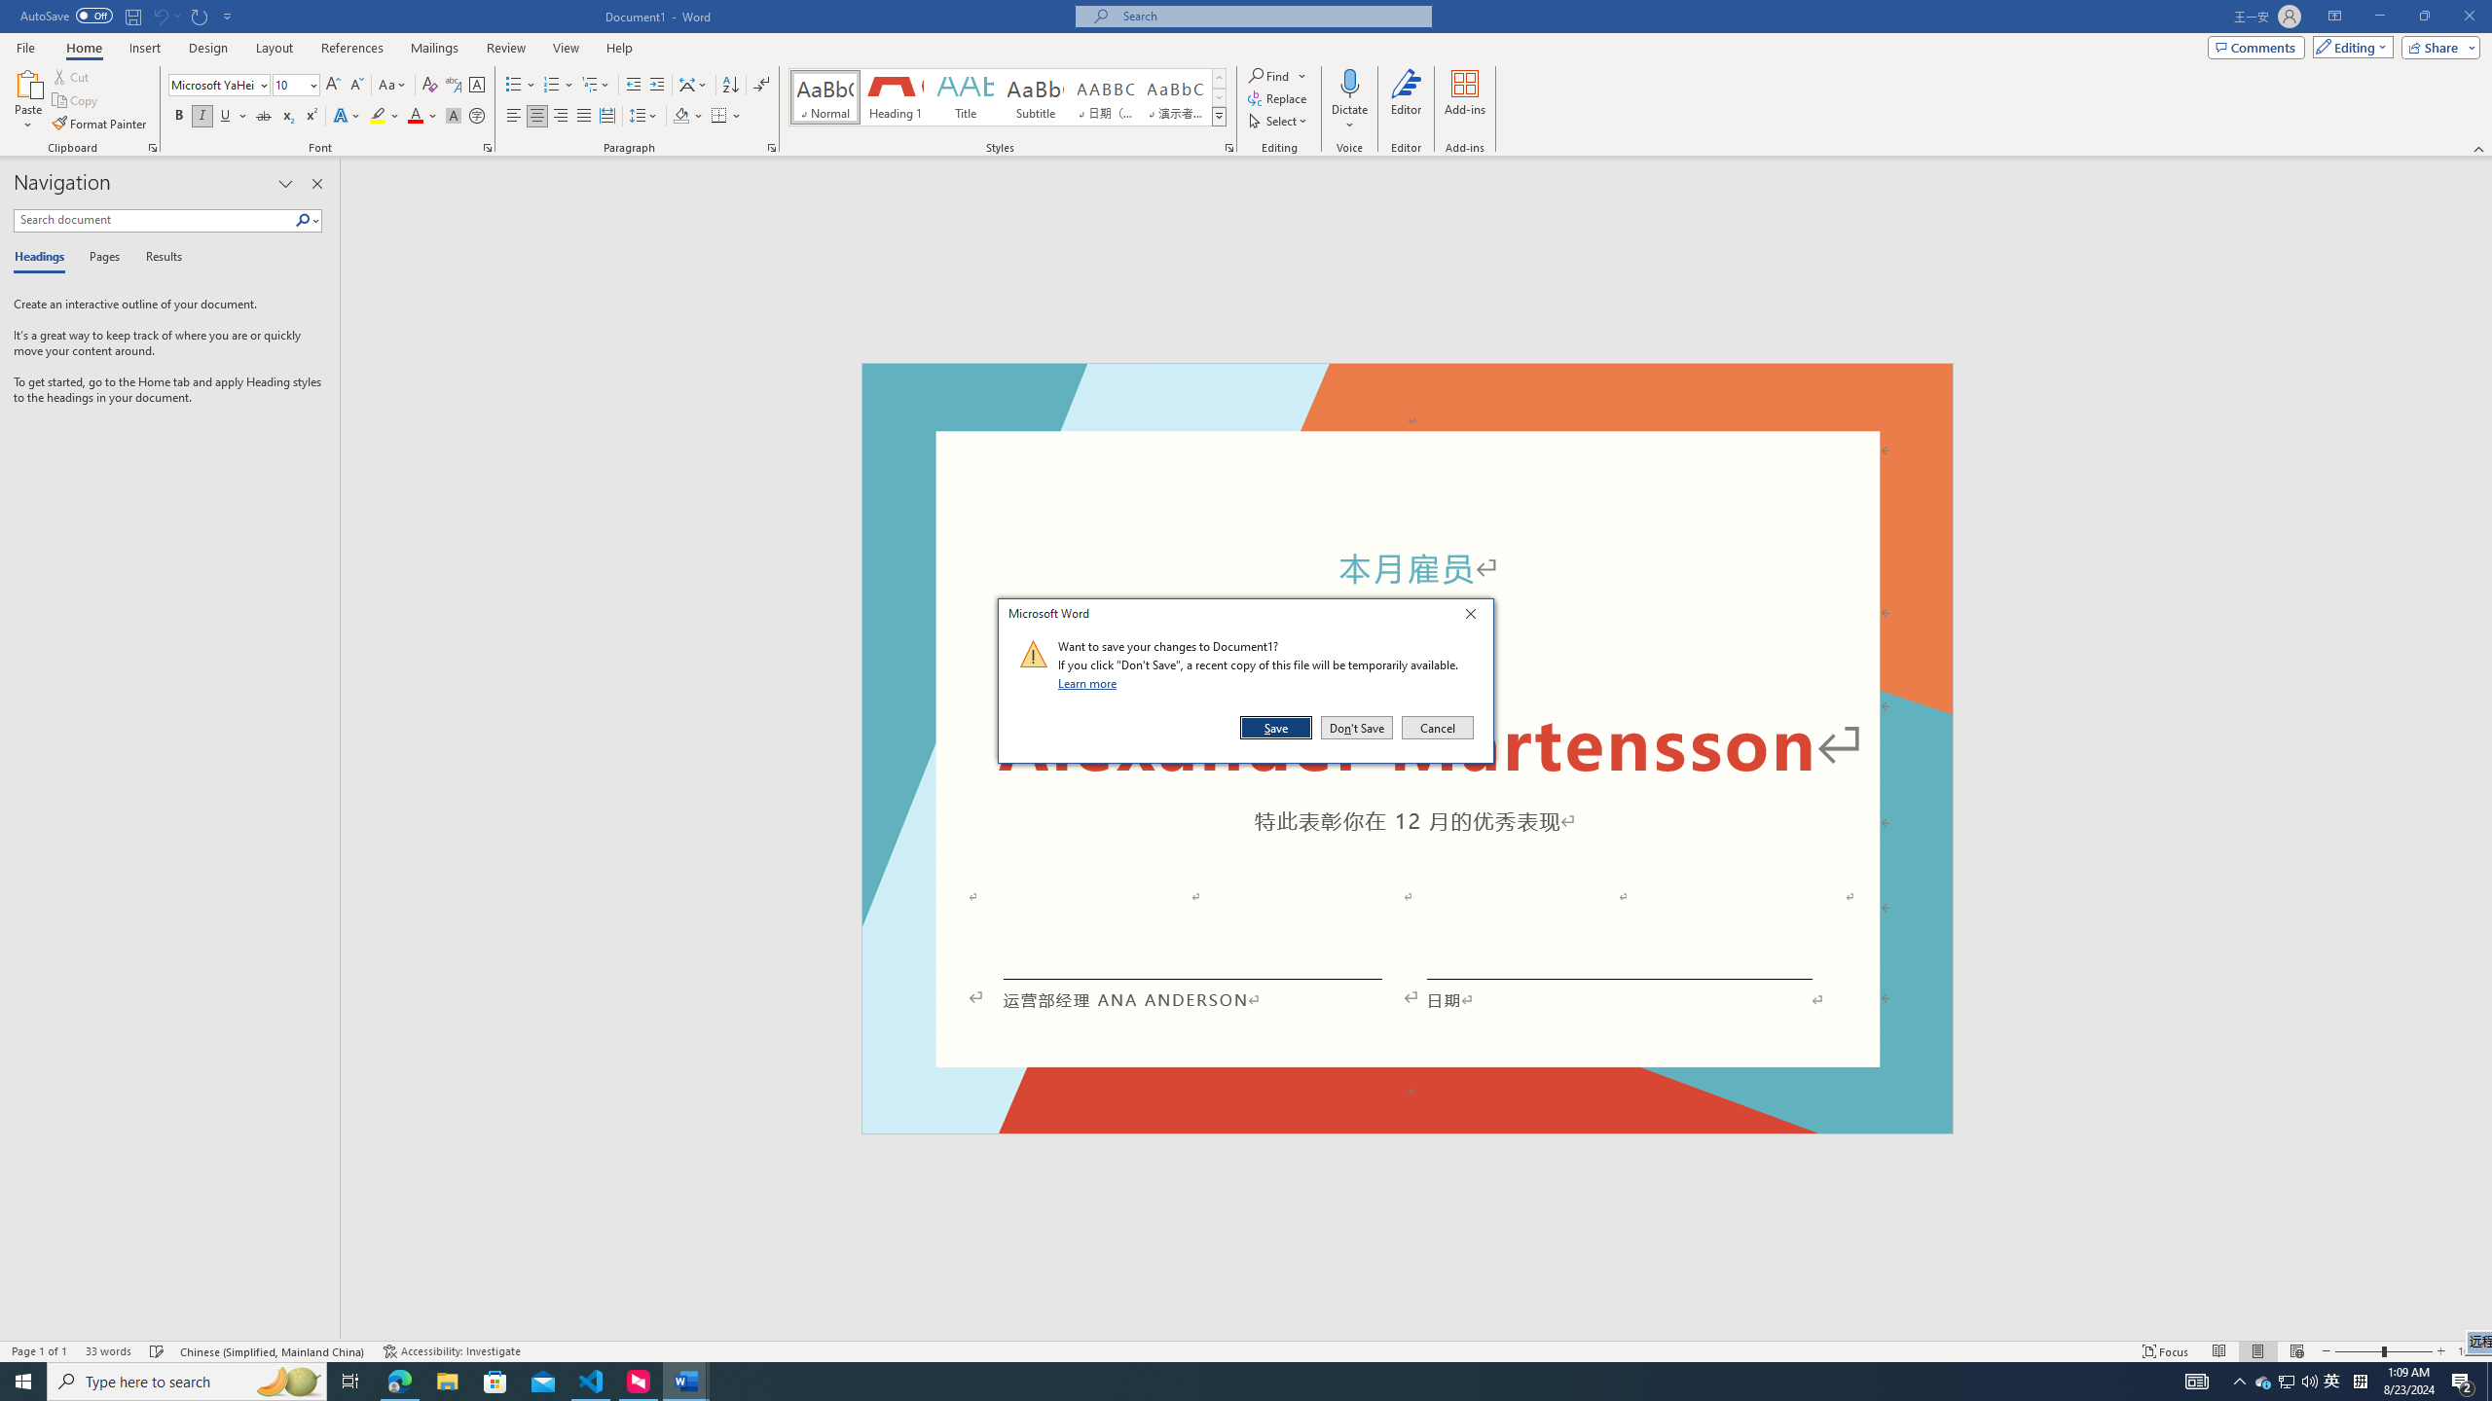  Describe the element at coordinates (693, 86) in the screenshot. I see `Asian Layout` at that location.